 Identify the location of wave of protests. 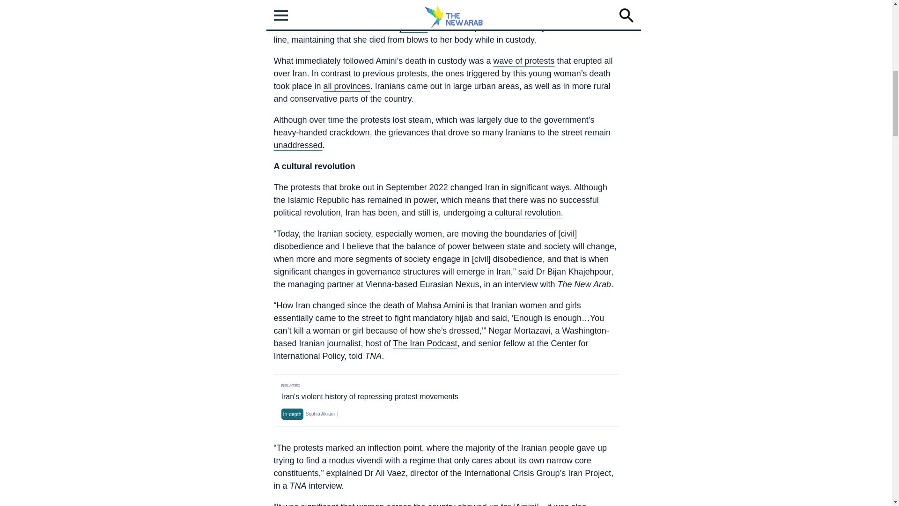
(523, 61).